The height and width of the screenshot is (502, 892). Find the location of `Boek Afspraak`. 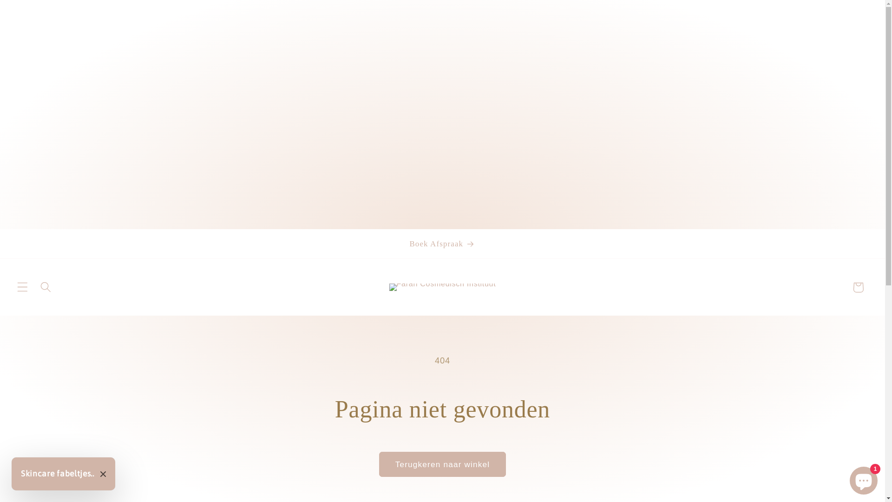

Boek Afspraak is located at coordinates (442, 244).